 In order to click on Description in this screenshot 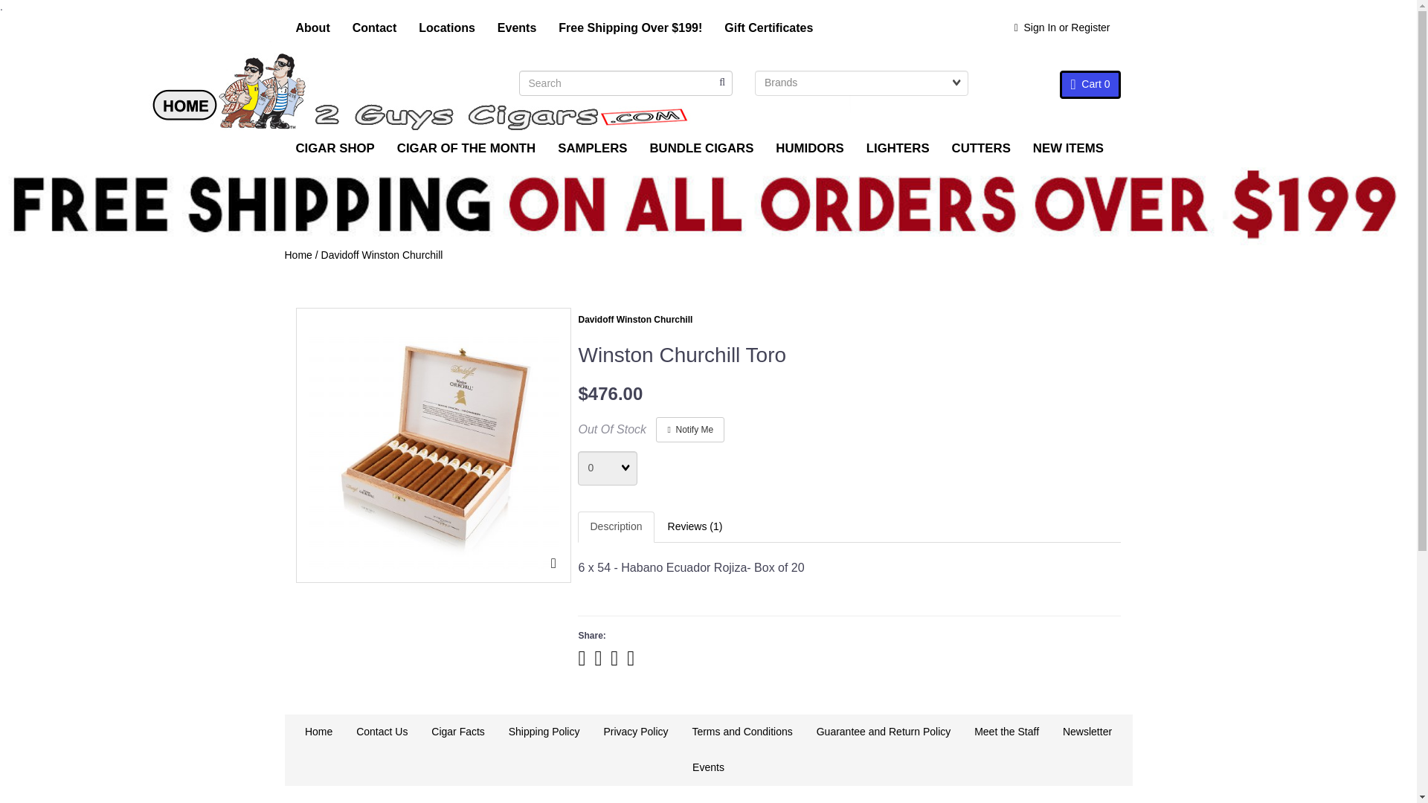, I will do `click(616, 526)`.